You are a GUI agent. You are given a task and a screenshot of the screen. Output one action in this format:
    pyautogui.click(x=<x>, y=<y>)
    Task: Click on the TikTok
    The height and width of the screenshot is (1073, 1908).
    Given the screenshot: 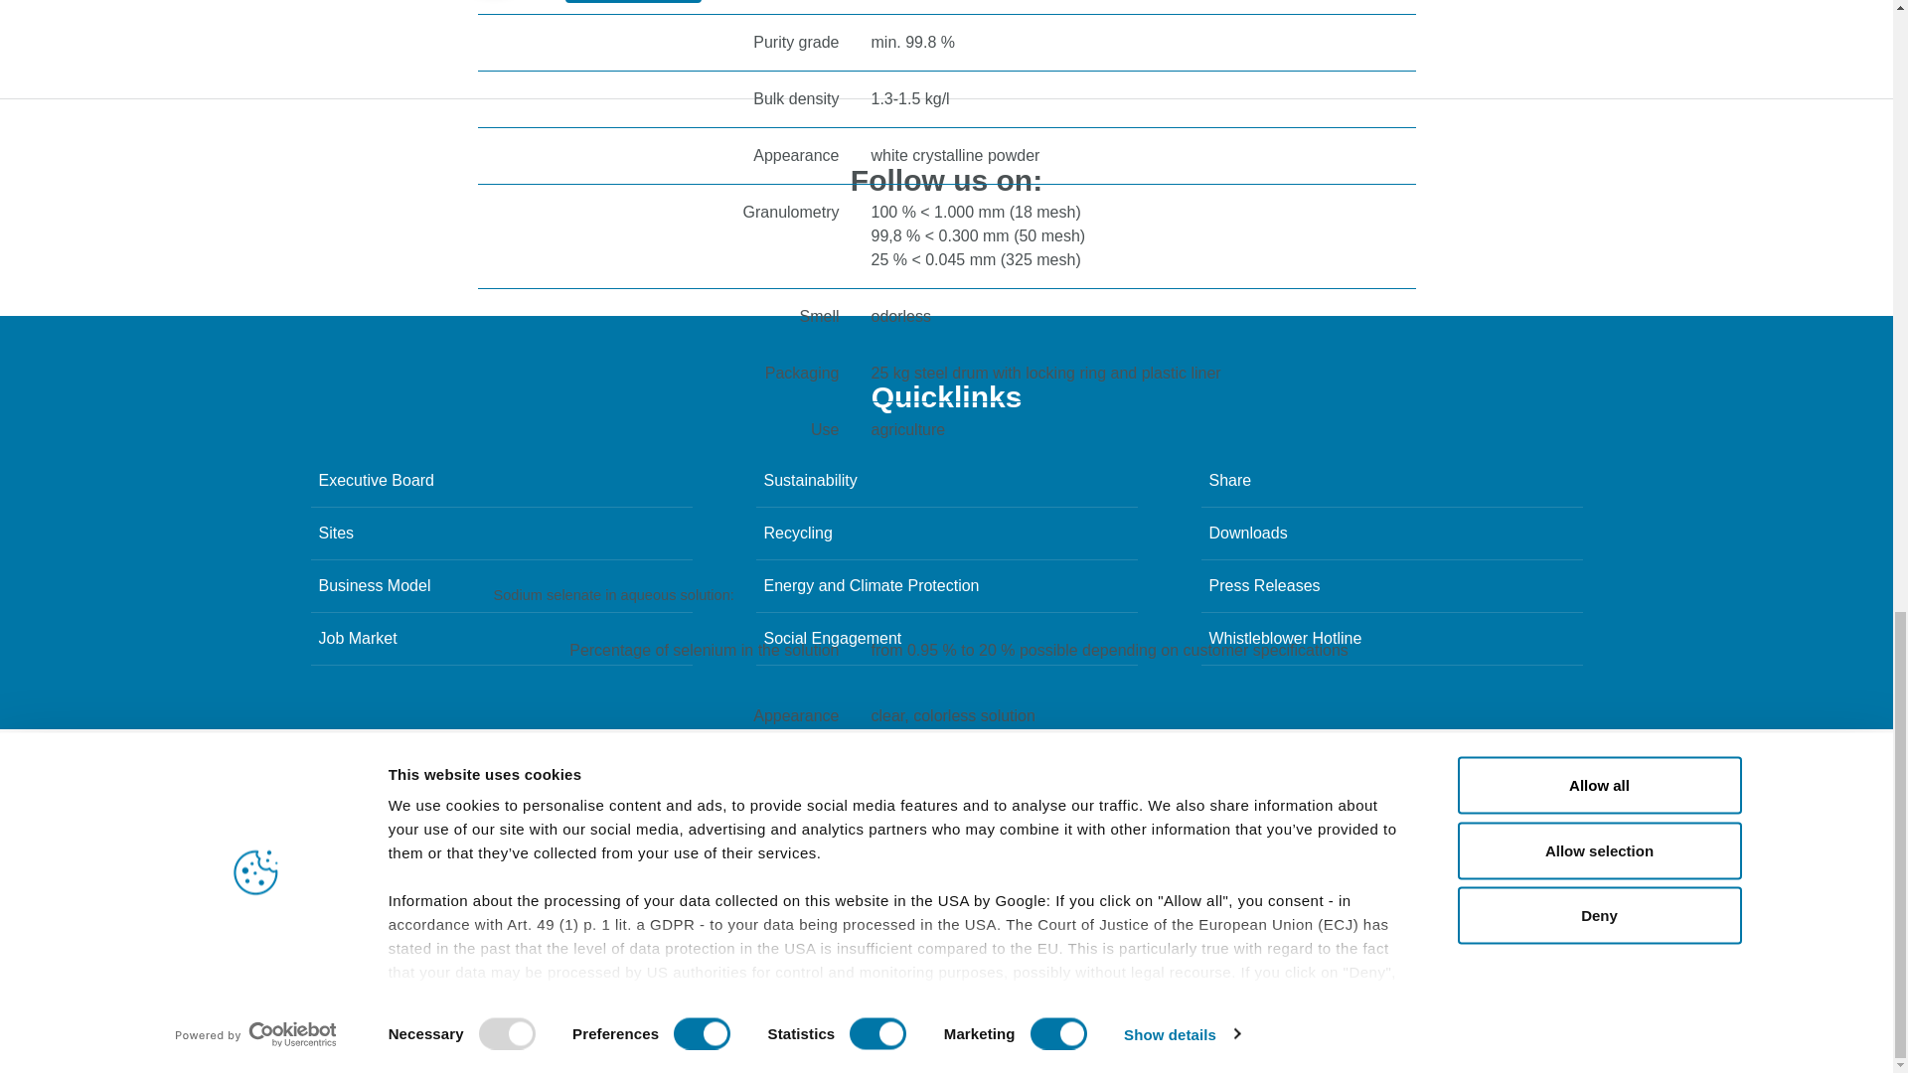 What is the action you would take?
    pyautogui.click(x=991, y=239)
    